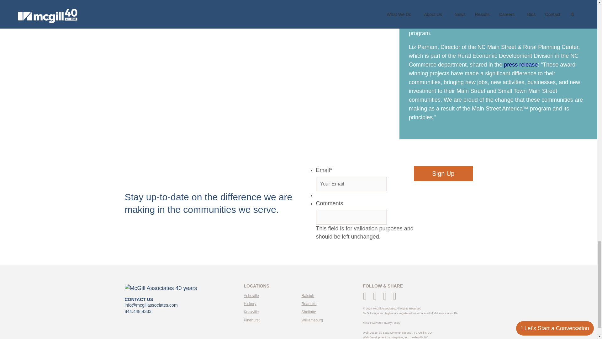 The image size is (602, 339). I want to click on Pinehurst, so click(252, 320).